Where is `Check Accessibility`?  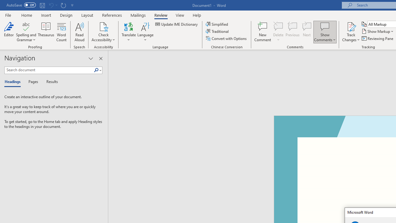 Check Accessibility is located at coordinates (103, 32).